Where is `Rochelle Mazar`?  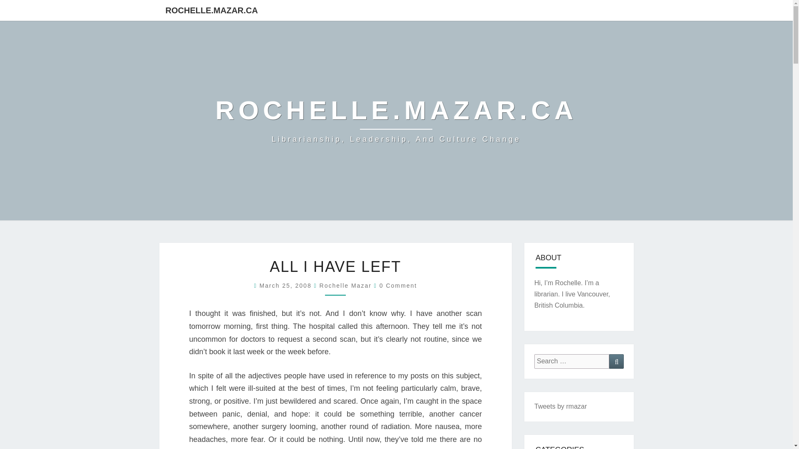
Rochelle Mazar is located at coordinates (345, 286).